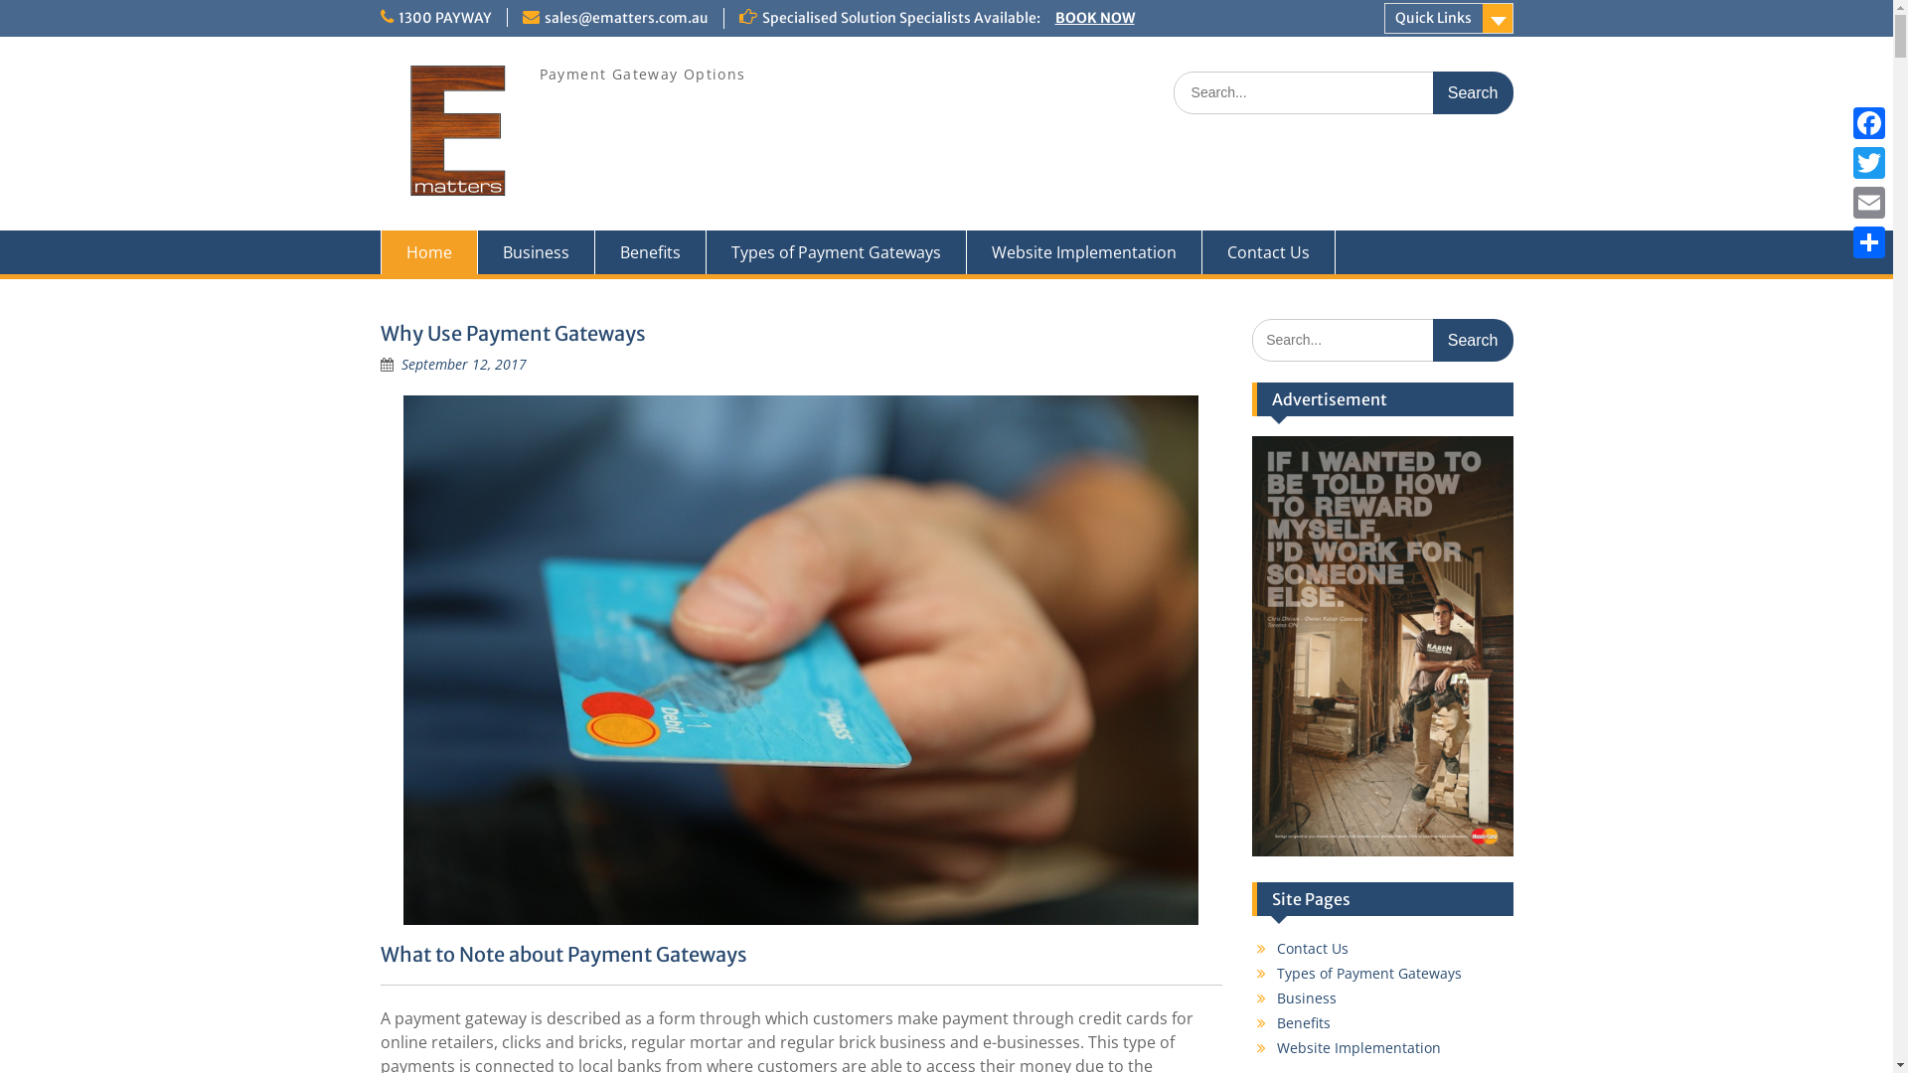 This screenshot has width=1908, height=1073. Describe the element at coordinates (836, 252) in the screenshot. I see `Types of Payment Gateways` at that location.